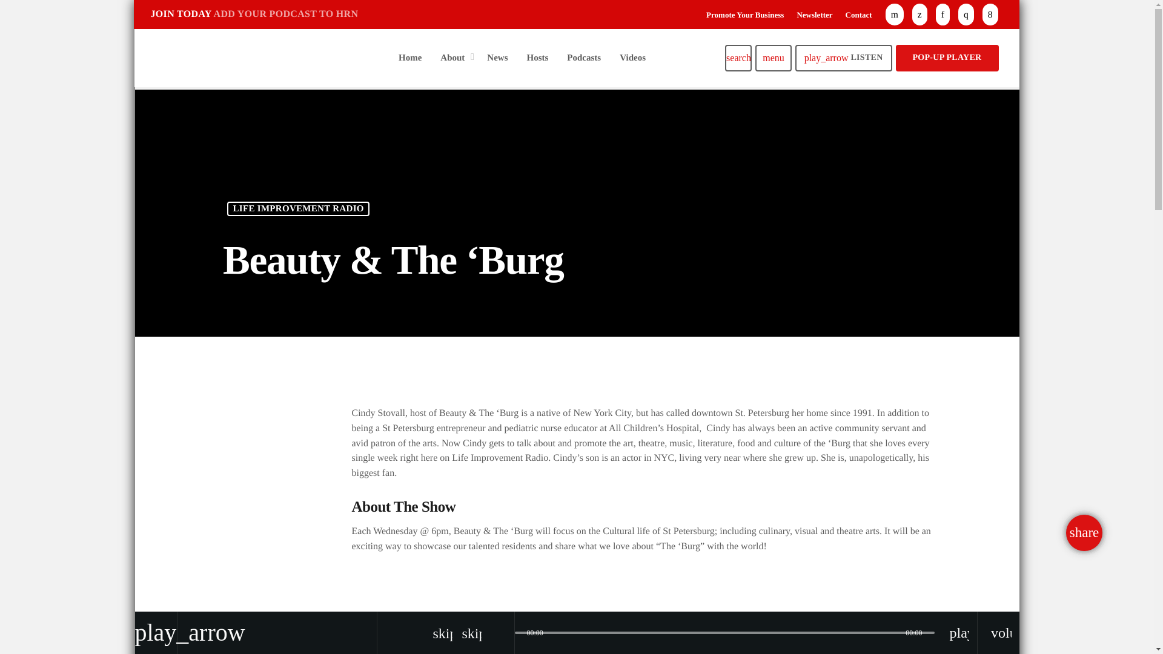 The width and height of the screenshot is (1163, 654). I want to click on POP-UP PLAYER, so click(947, 58).